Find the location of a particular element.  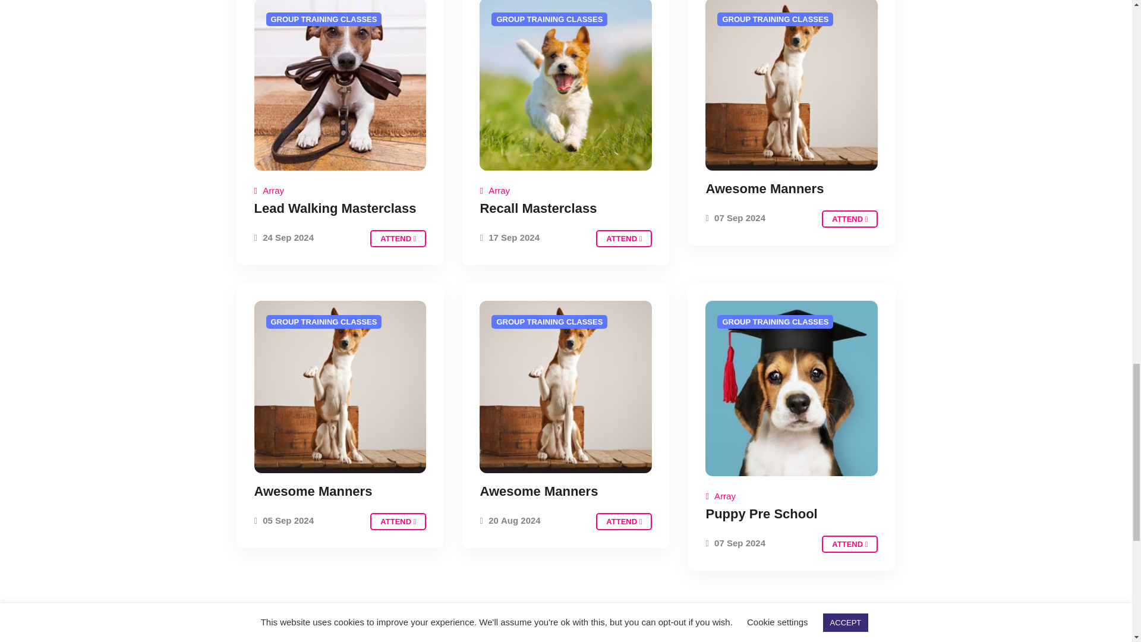

Awesome Manners is located at coordinates (623, 521).